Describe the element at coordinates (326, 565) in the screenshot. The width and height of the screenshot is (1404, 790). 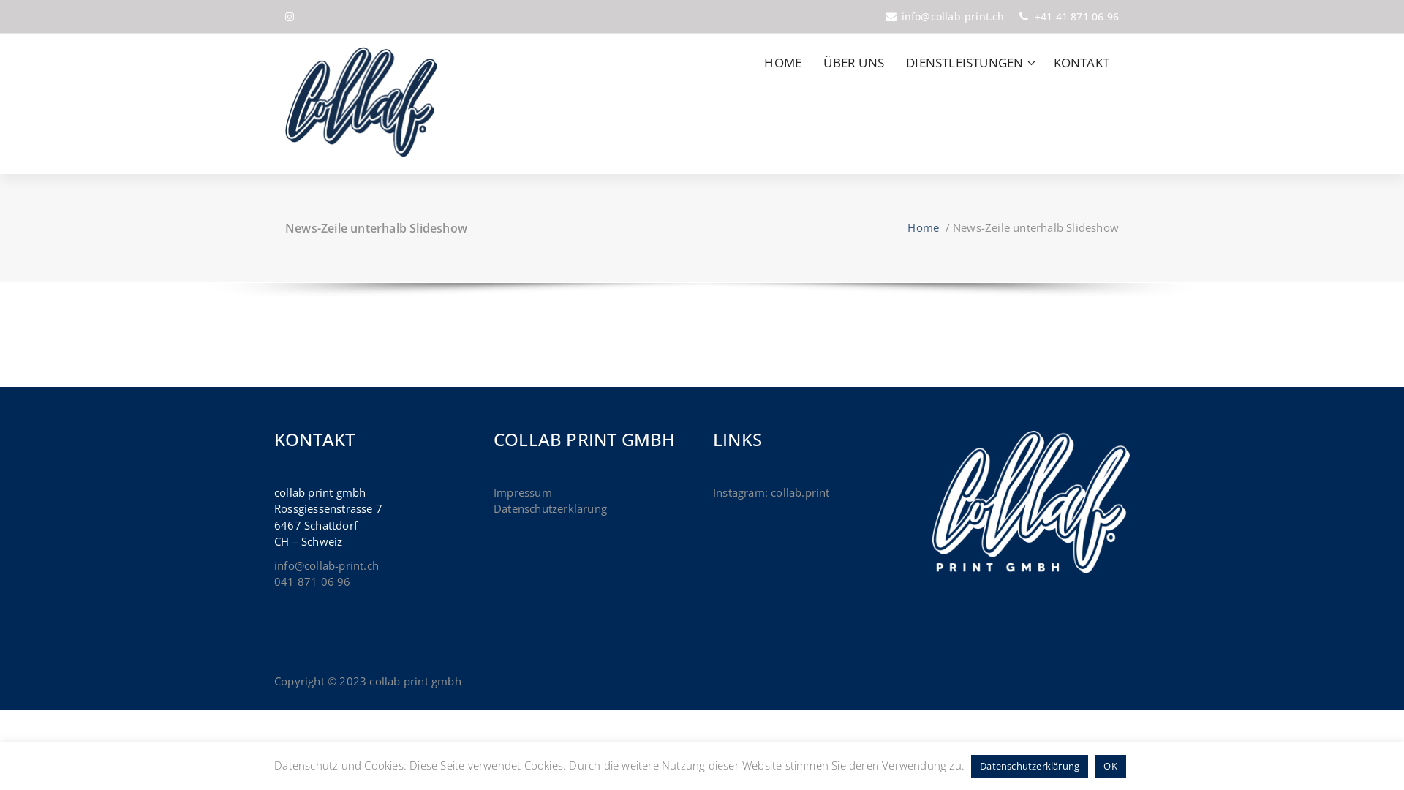
I see `info@collab-print.ch` at that location.